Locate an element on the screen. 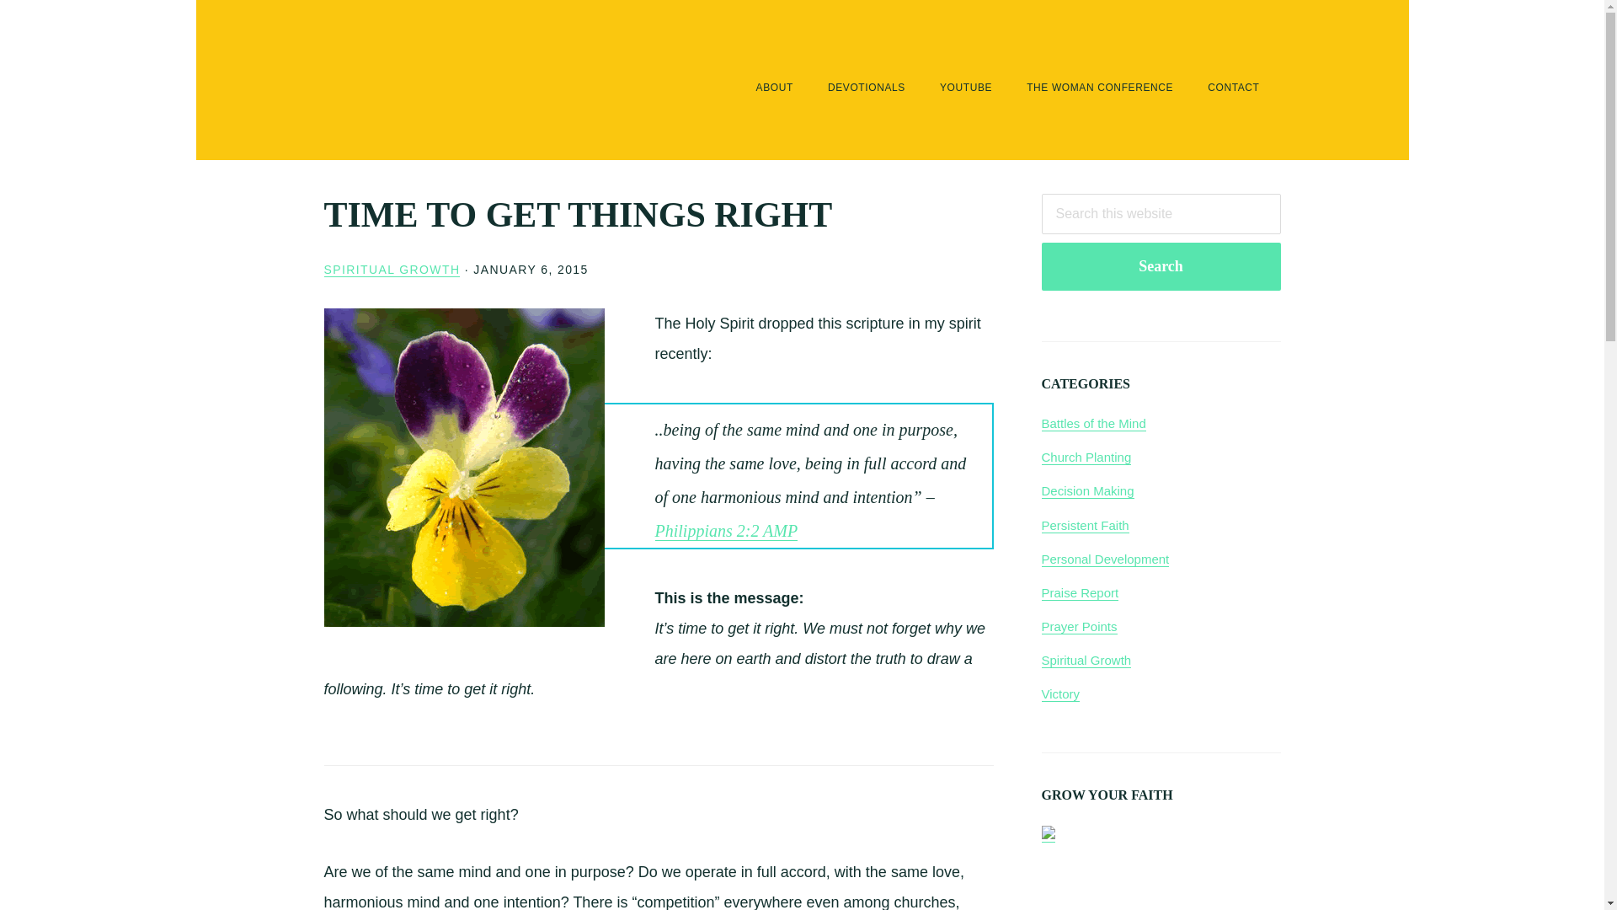  YOUTUBE is located at coordinates (965, 88).